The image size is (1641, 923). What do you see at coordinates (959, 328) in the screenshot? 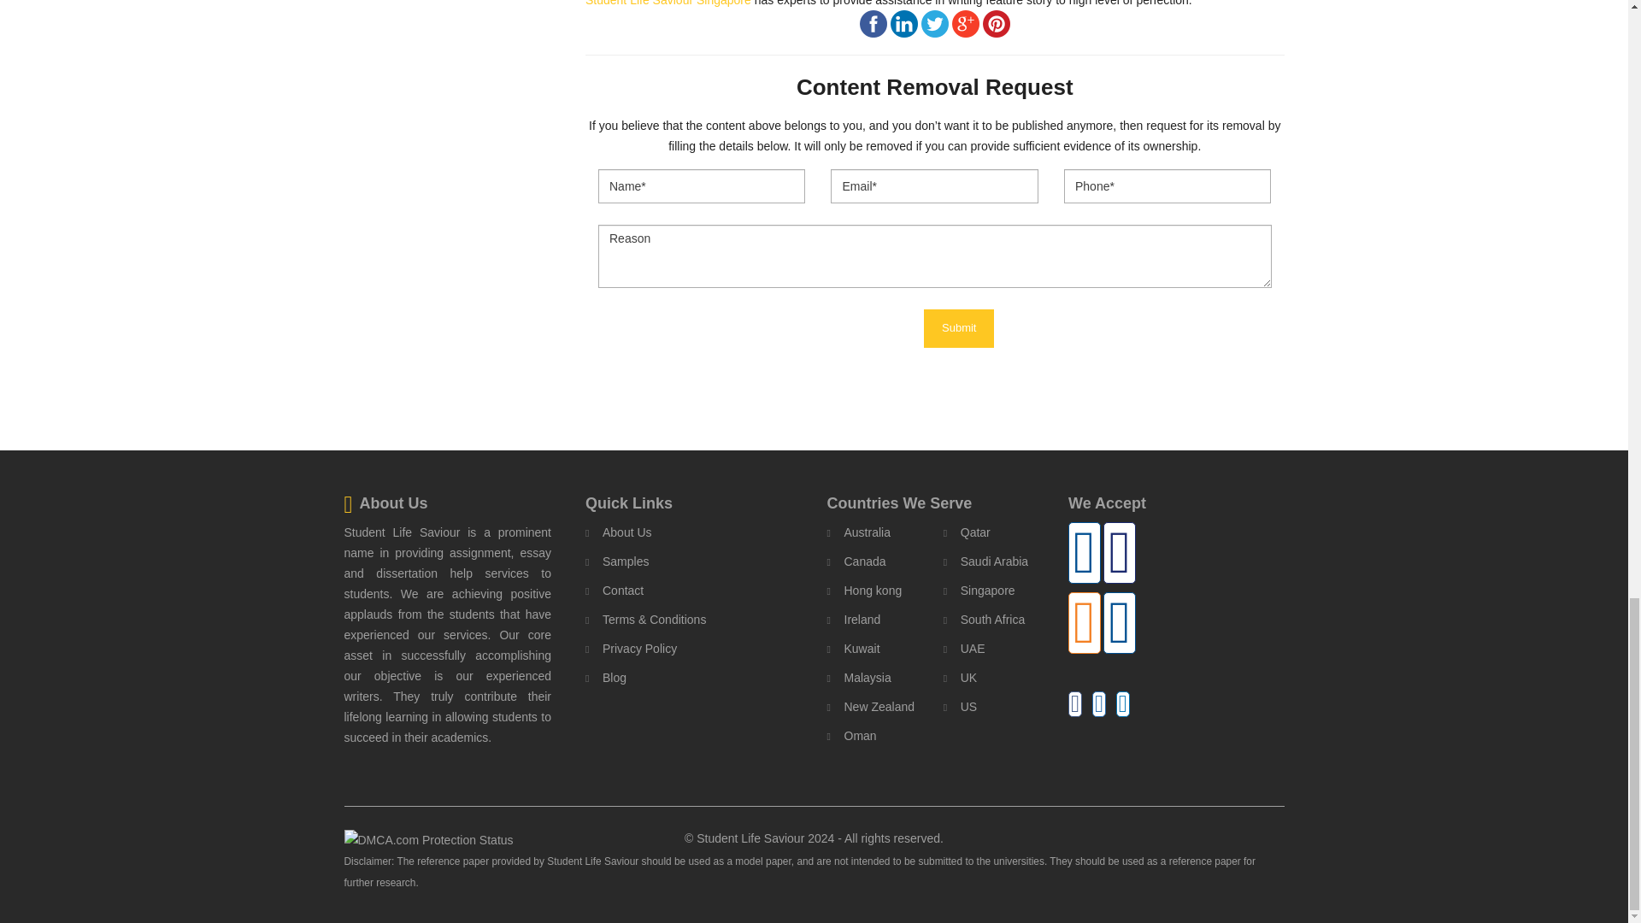
I see `Submit` at bounding box center [959, 328].